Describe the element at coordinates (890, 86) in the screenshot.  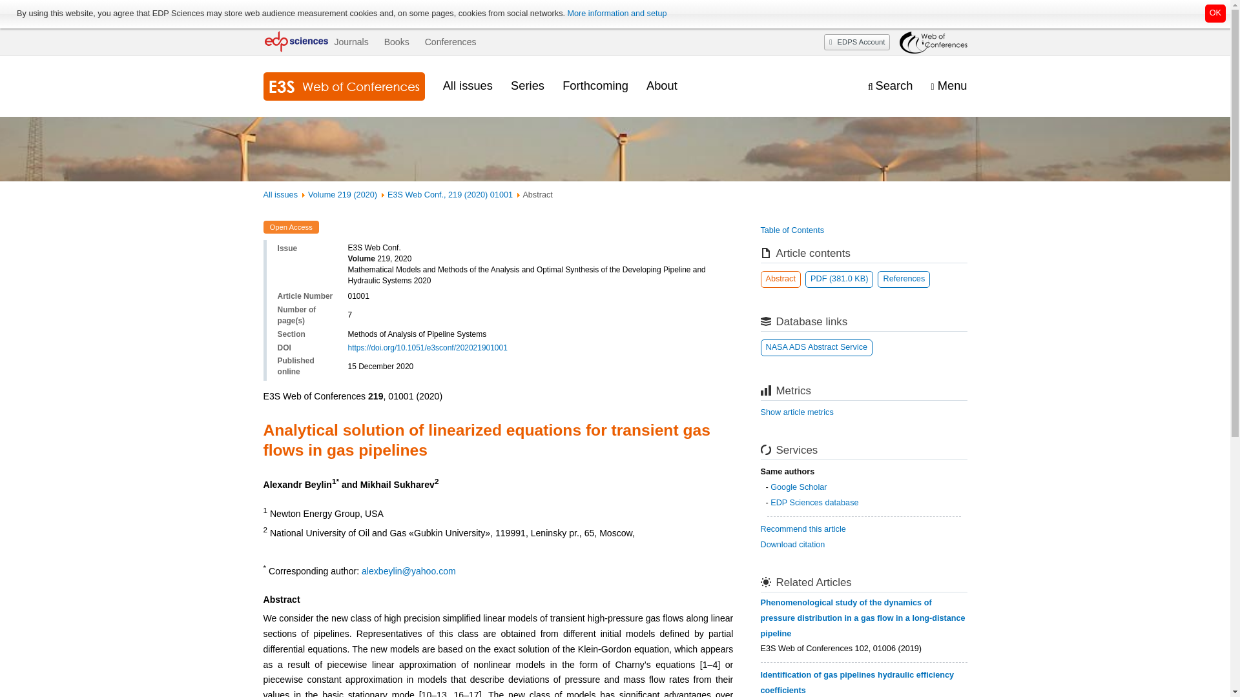
I see `Display the search engine` at that location.